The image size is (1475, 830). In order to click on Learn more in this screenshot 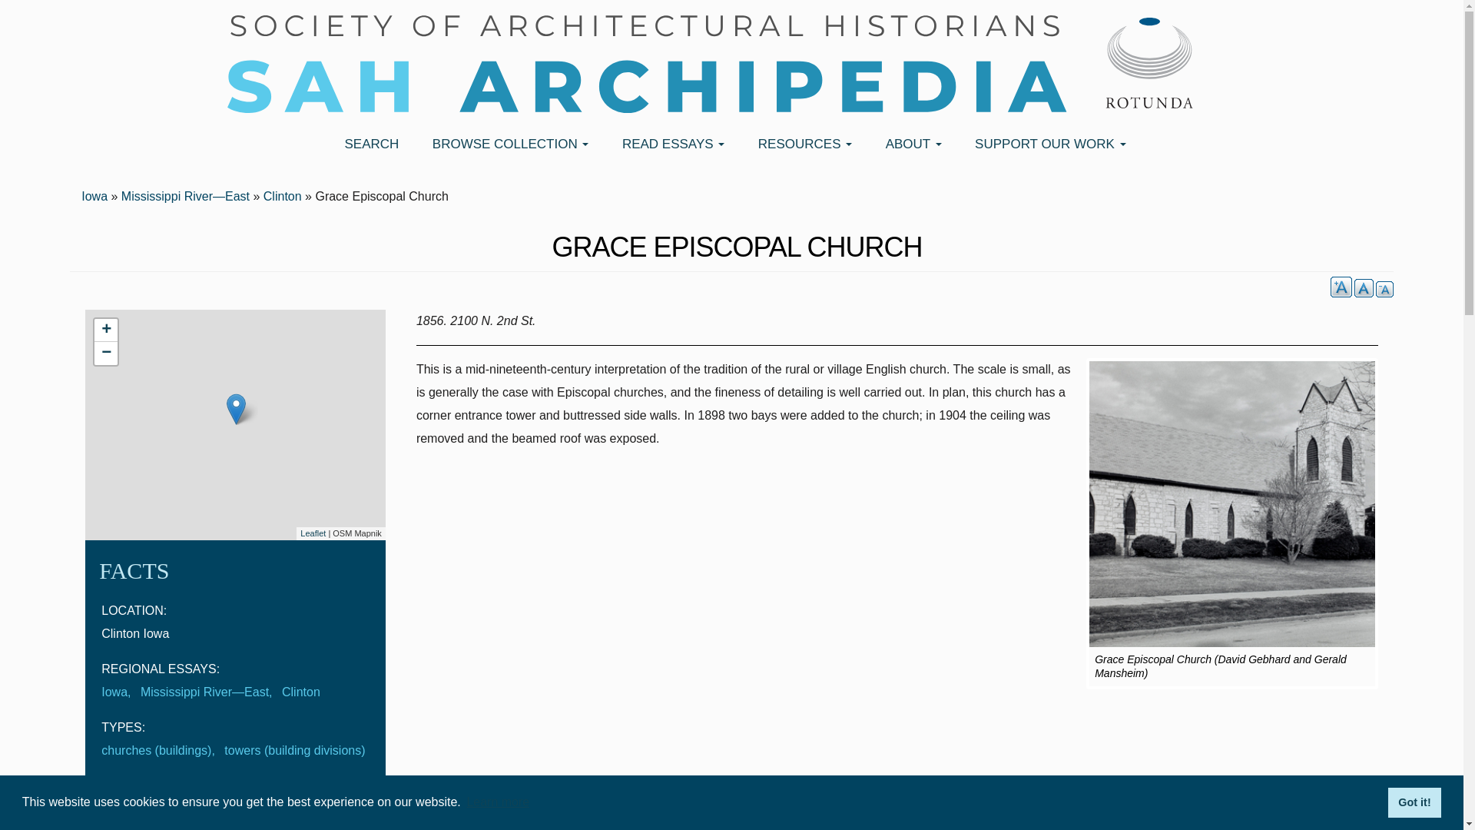, I will do `click(498, 802)`.